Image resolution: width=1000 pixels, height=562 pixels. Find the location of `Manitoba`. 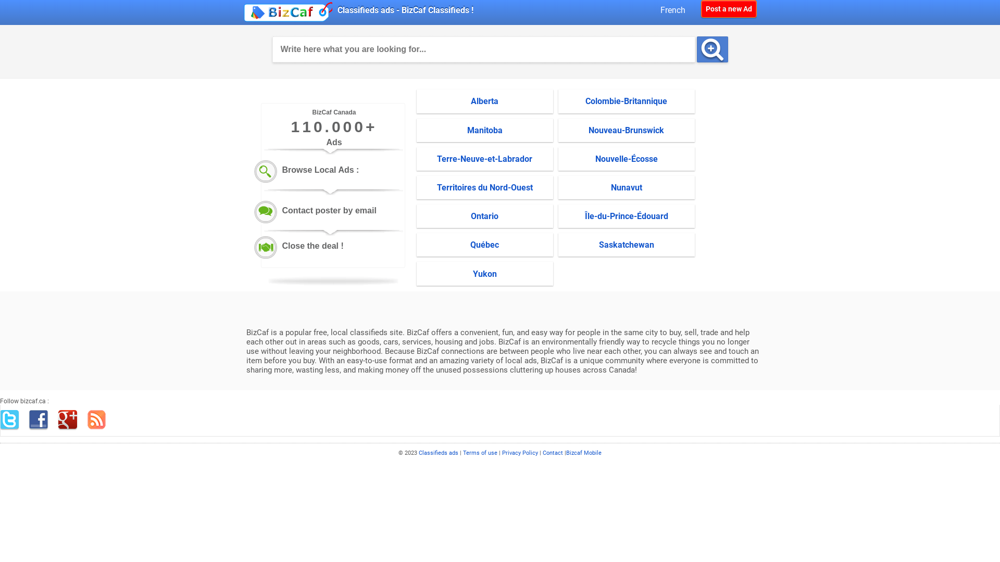

Manitoba is located at coordinates (484, 130).